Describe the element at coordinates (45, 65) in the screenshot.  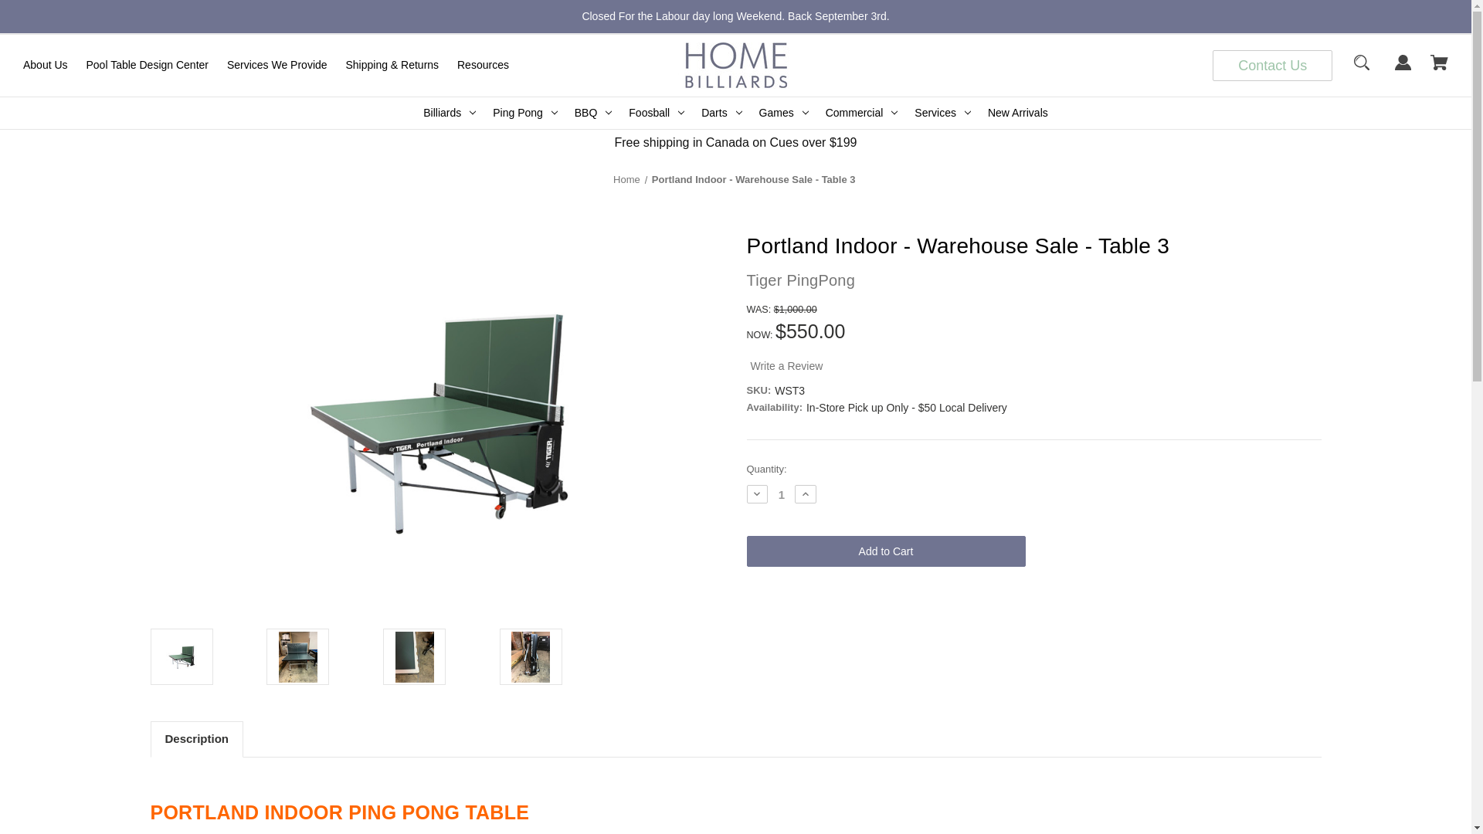
I see `About Us` at that location.